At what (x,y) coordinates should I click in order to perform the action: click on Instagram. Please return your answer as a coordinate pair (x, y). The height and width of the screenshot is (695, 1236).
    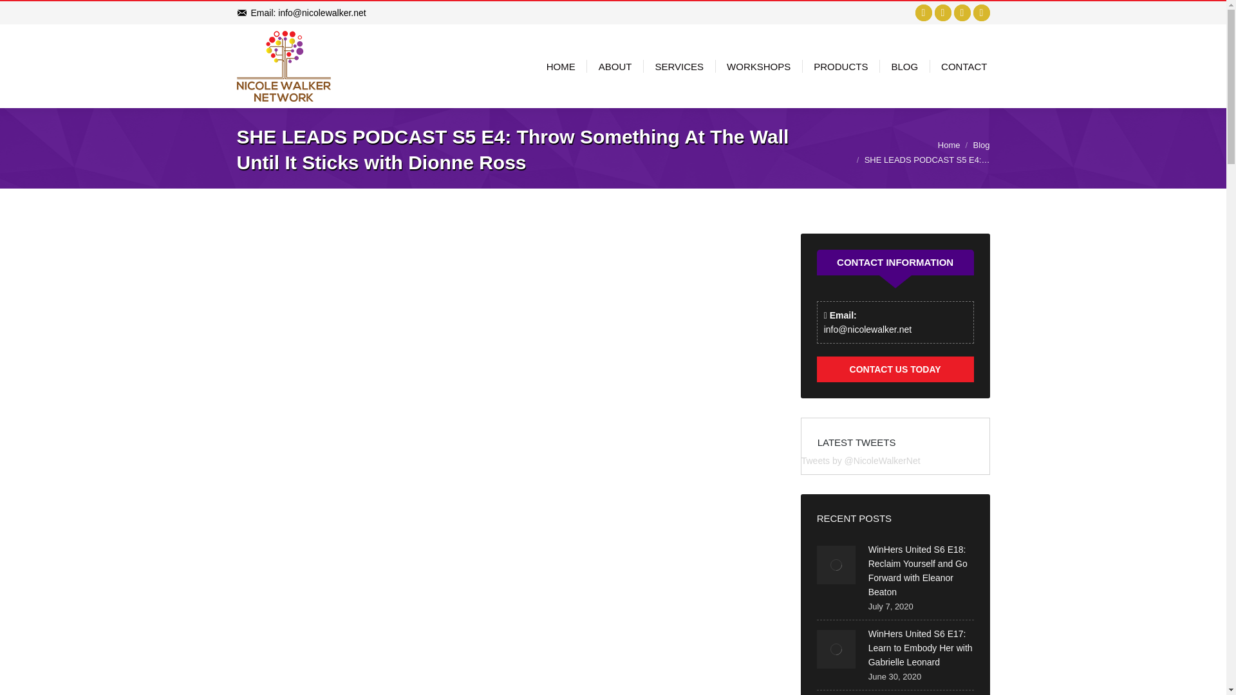
    Looking at the image, I should click on (981, 13).